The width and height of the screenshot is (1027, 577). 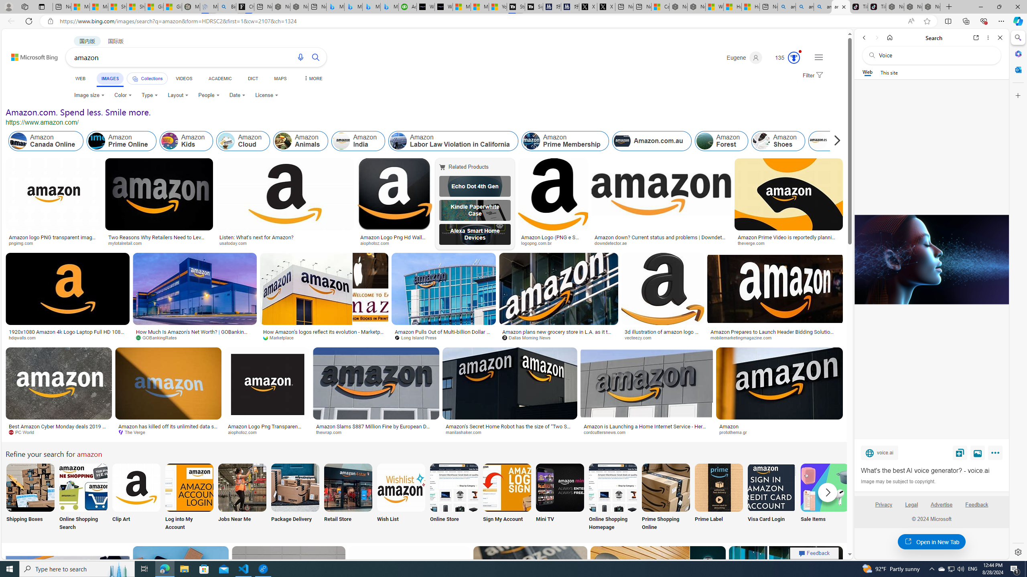 I want to click on GOBankingRates, so click(x=194, y=338).